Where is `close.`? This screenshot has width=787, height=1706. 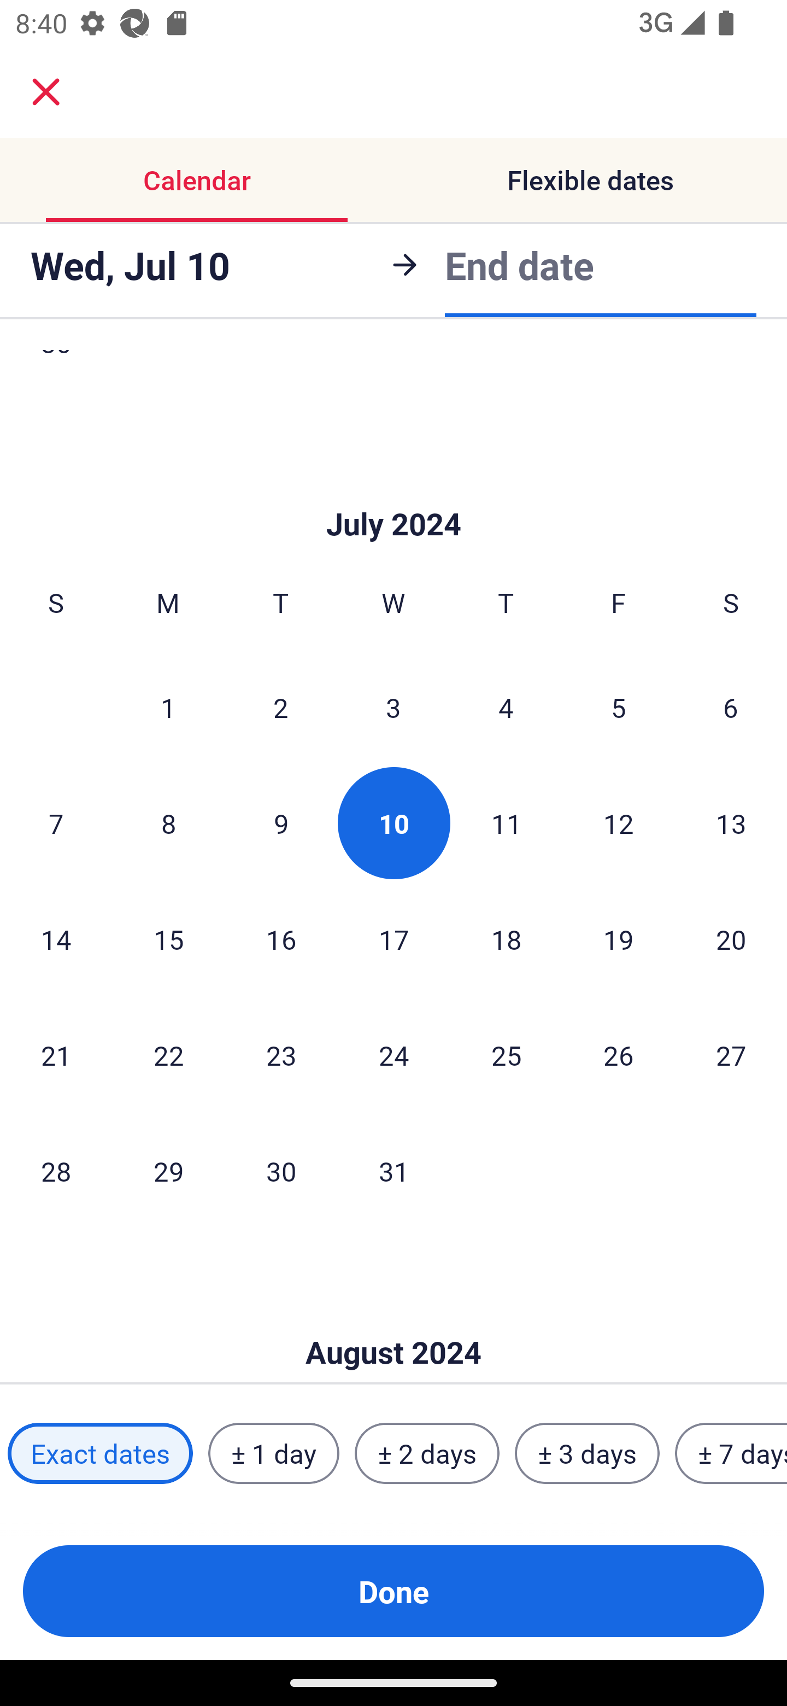
close. is located at coordinates (46, 92).